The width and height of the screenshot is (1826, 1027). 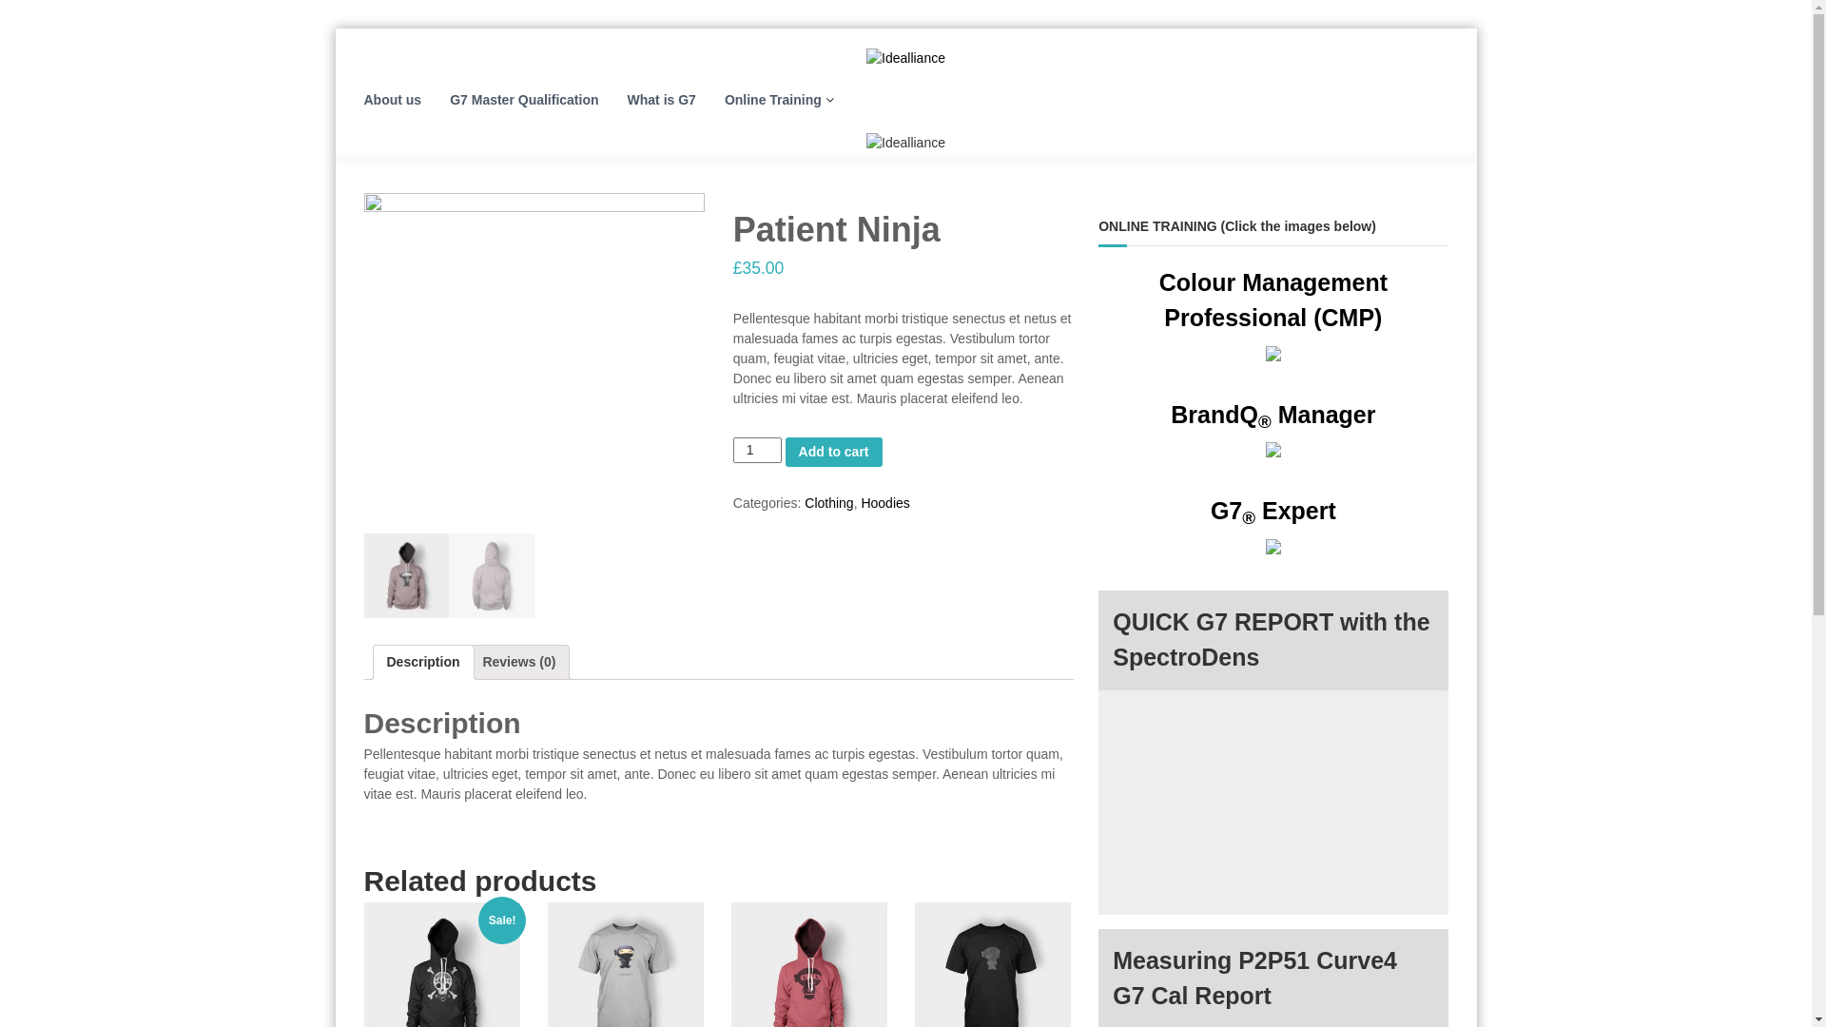 I want to click on G7 Master Qualification, so click(x=524, y=100).